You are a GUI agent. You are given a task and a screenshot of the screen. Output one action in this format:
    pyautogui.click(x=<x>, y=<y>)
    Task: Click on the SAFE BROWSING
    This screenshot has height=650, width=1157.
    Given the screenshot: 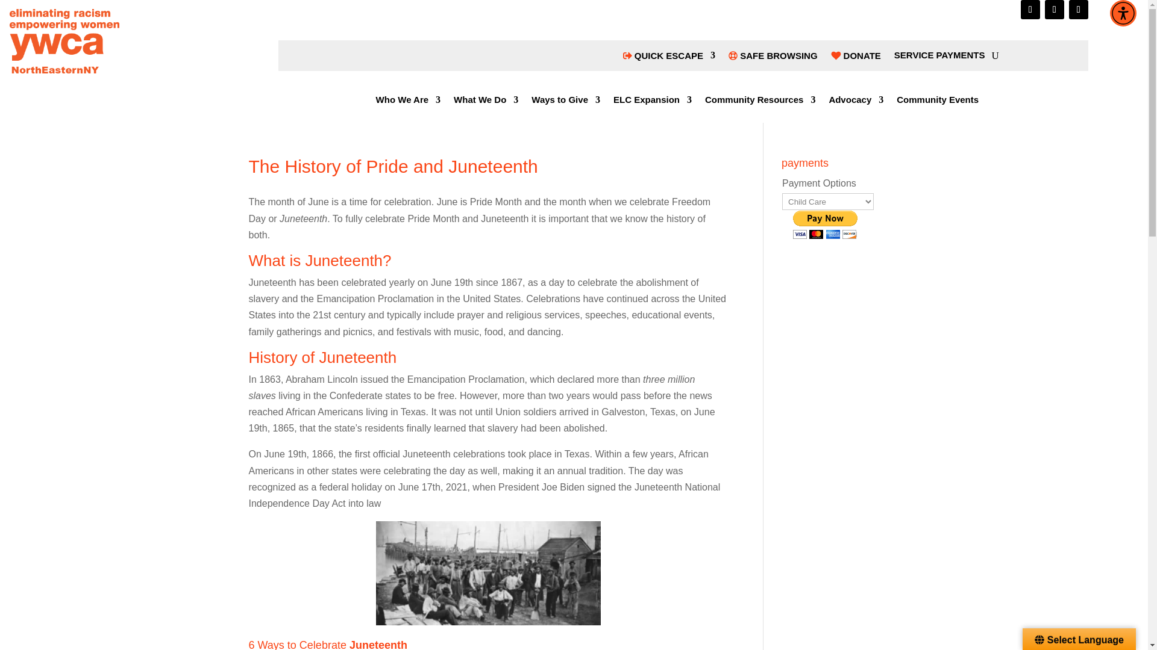 What is the action you would take?
    pyautogui.click(x=773, y=58)
    